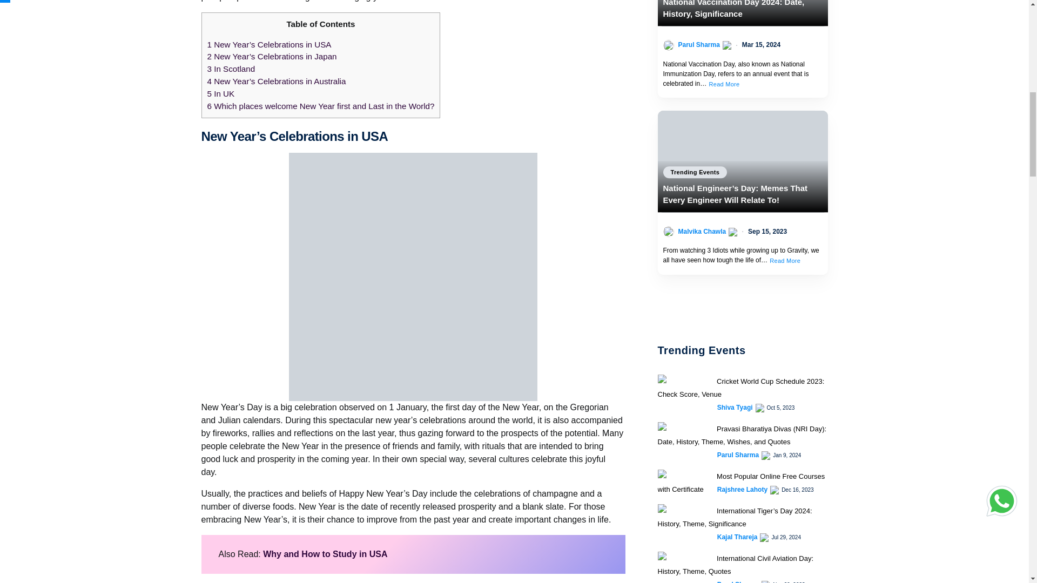 This screenshot has height=583, width=1037. I want to click on View all posts by Parul Sharma, so click(738, 581).